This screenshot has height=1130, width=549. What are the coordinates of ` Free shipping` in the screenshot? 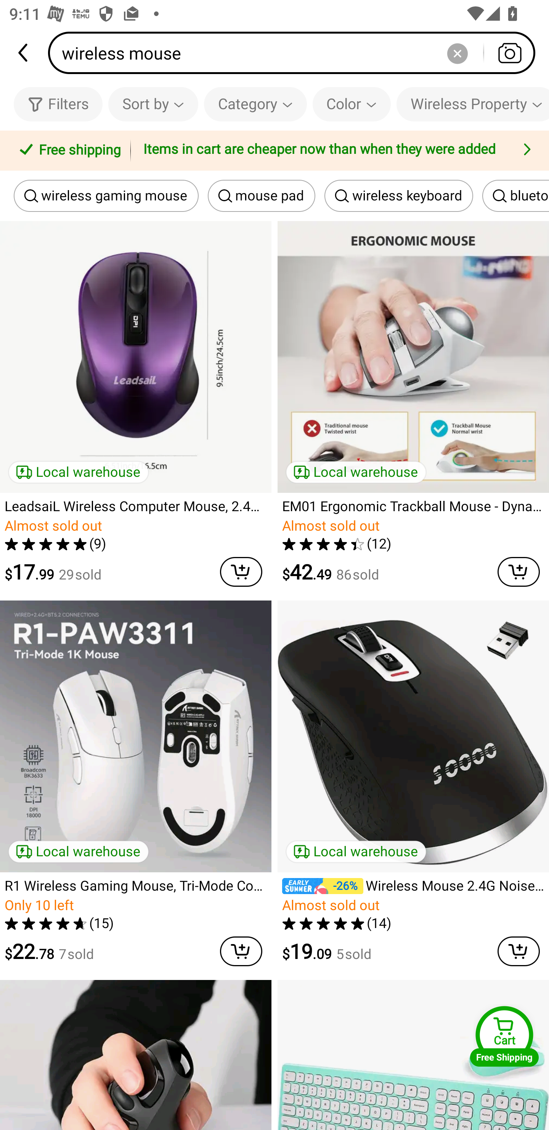 It's located at (67, 151).